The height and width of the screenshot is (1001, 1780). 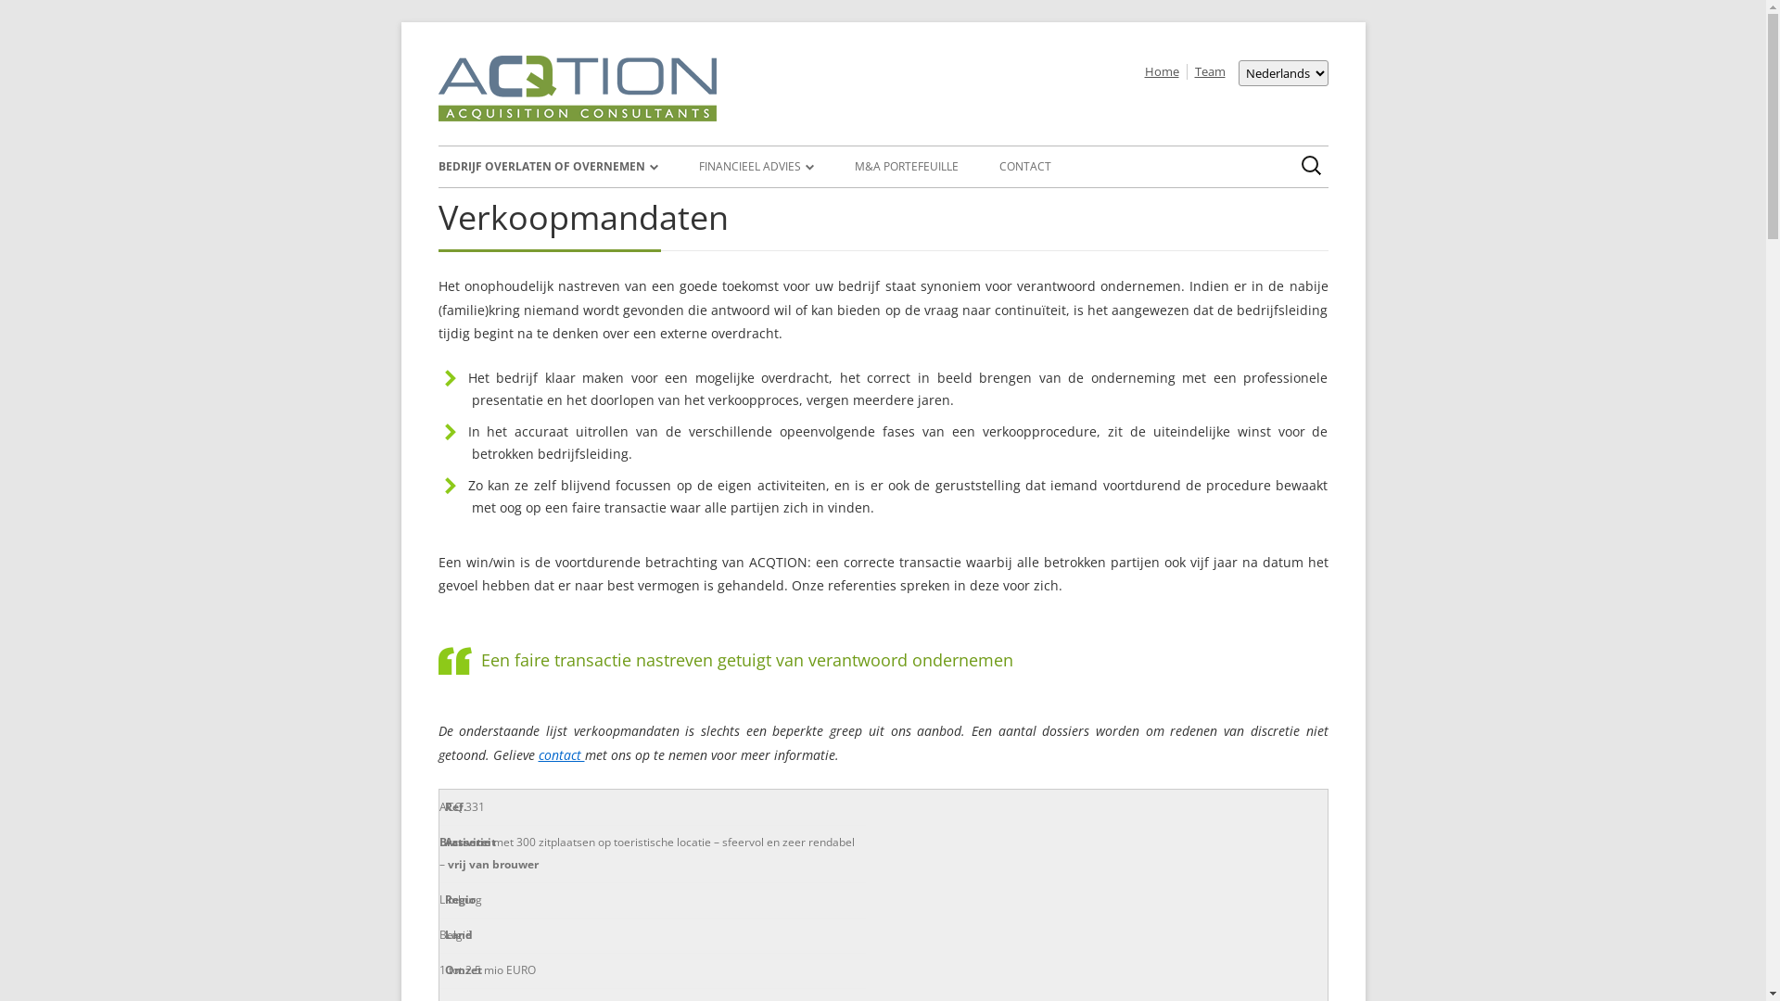 I want to click on contact, so click(x=561, y=754).